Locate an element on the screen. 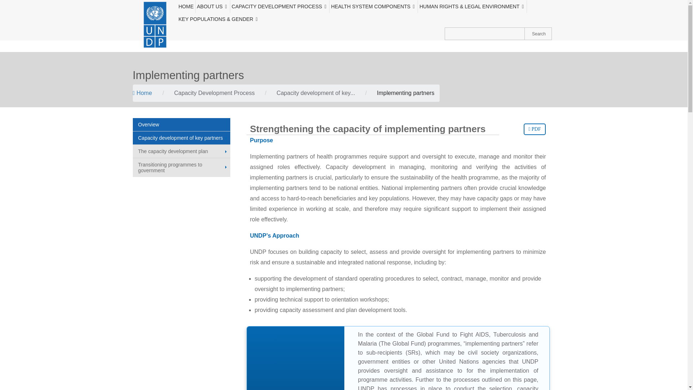  Search is located at coordinates (538, 34).